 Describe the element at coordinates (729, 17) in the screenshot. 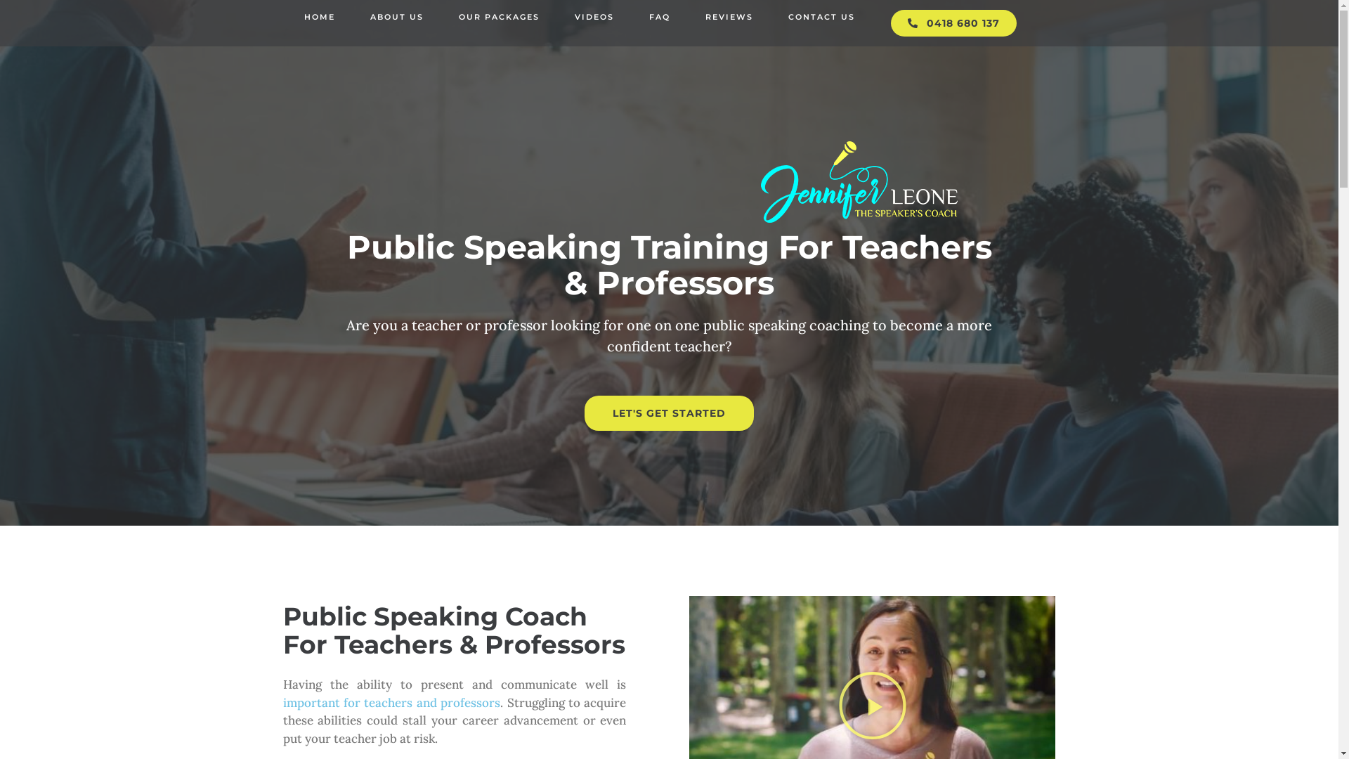

I see `REVIEWS` at that location.